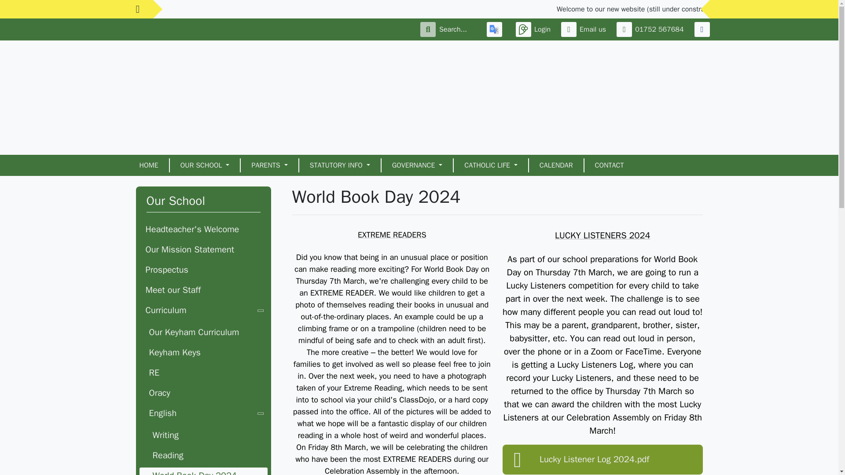 The width and height of the screenshot is (845, 475). I want to click on 01752 567684, so click(651, 29).